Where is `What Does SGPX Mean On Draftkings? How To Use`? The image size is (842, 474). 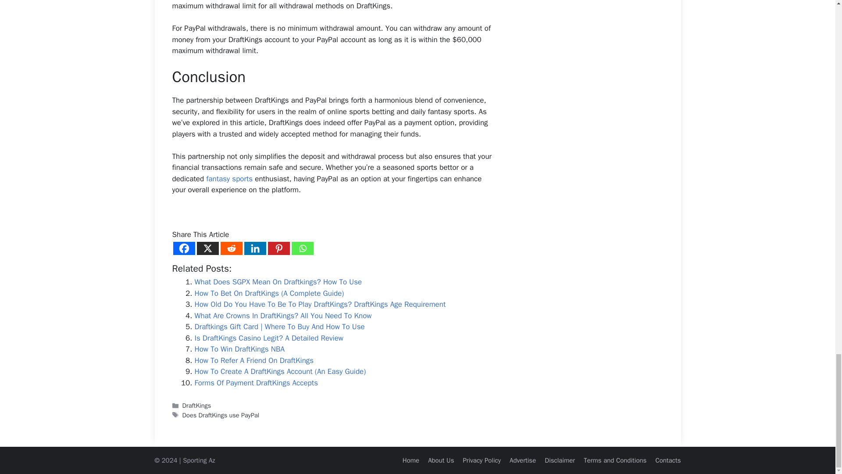 What Does SGPX Mean On Draftkings? How To Use is located at coordinates (278, 282).